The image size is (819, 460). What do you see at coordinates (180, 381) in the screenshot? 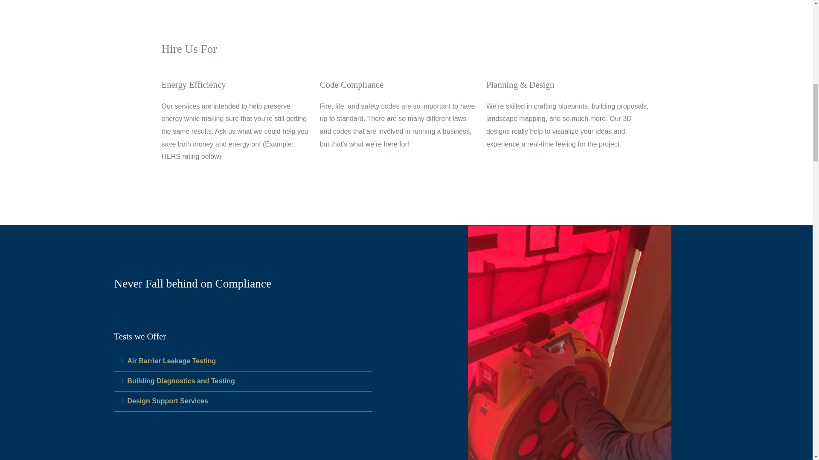
I see `Building Diagnostics and Testing` at bounding box center [180, 381].